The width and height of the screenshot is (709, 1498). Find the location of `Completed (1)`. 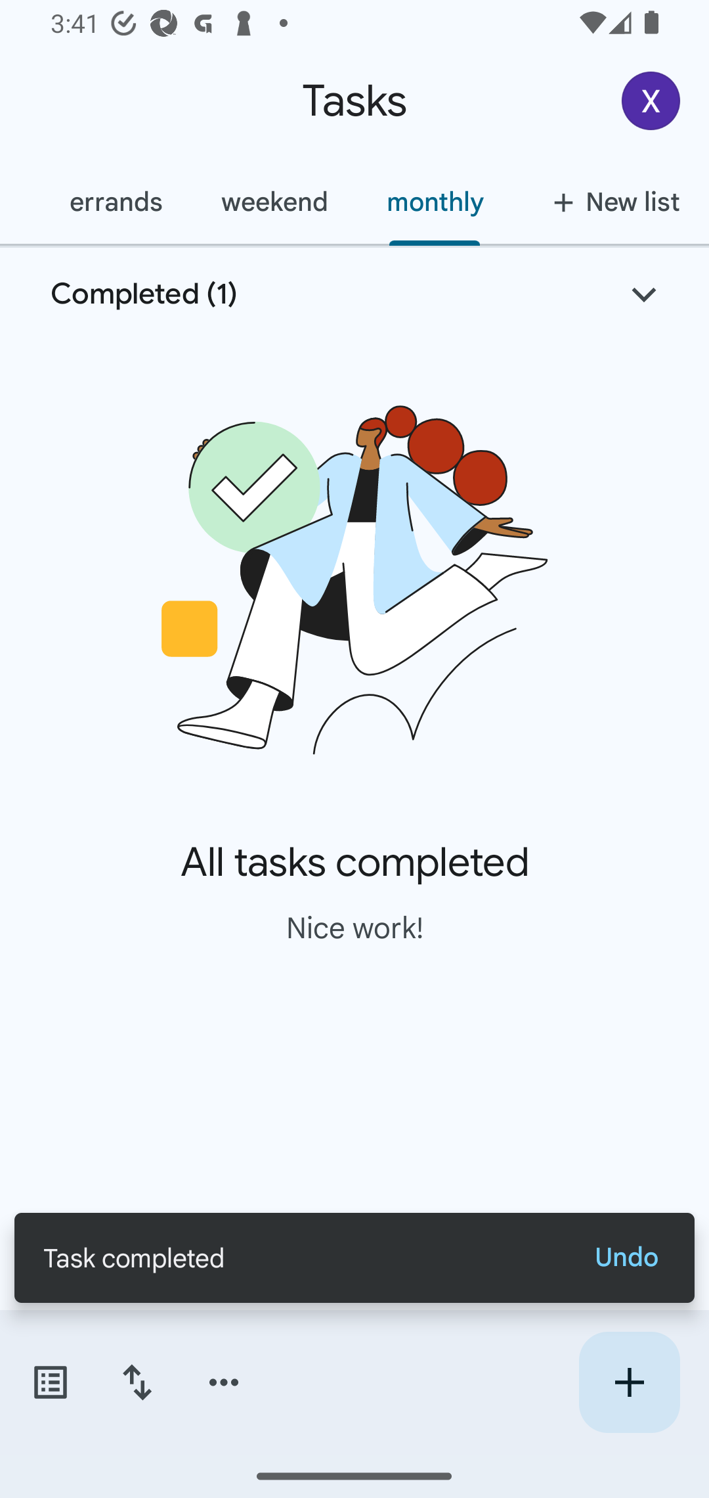

Completed (1) is located at coordinates (354, 294).